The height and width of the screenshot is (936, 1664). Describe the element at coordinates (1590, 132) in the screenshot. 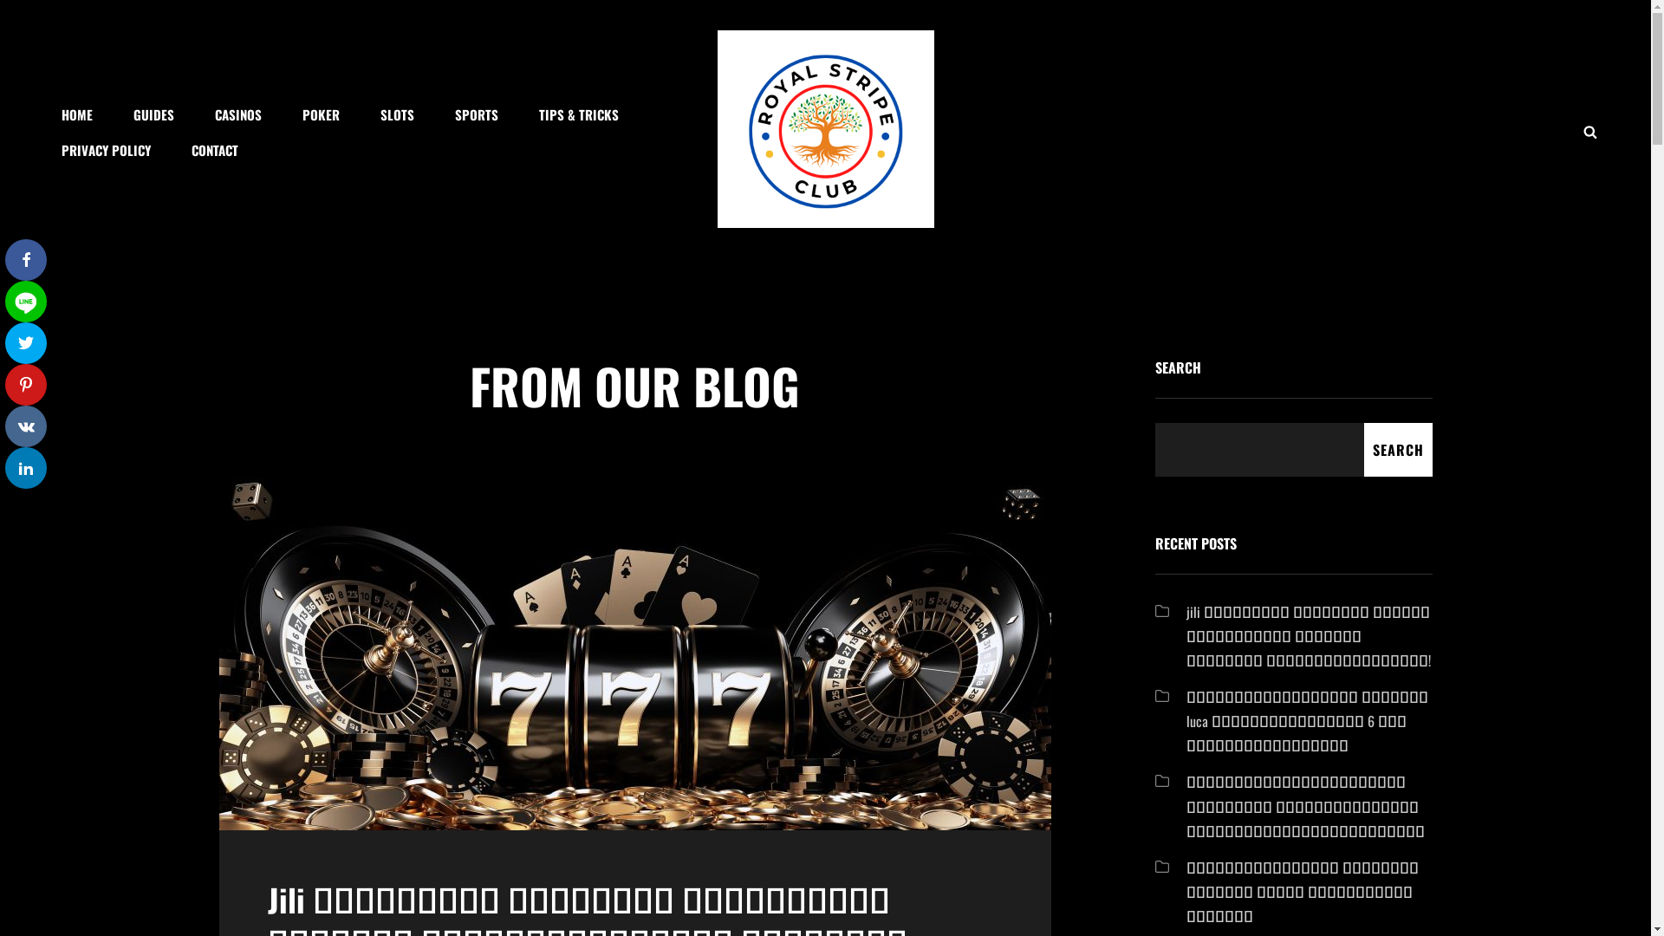

I see `SEARCH` at that location.